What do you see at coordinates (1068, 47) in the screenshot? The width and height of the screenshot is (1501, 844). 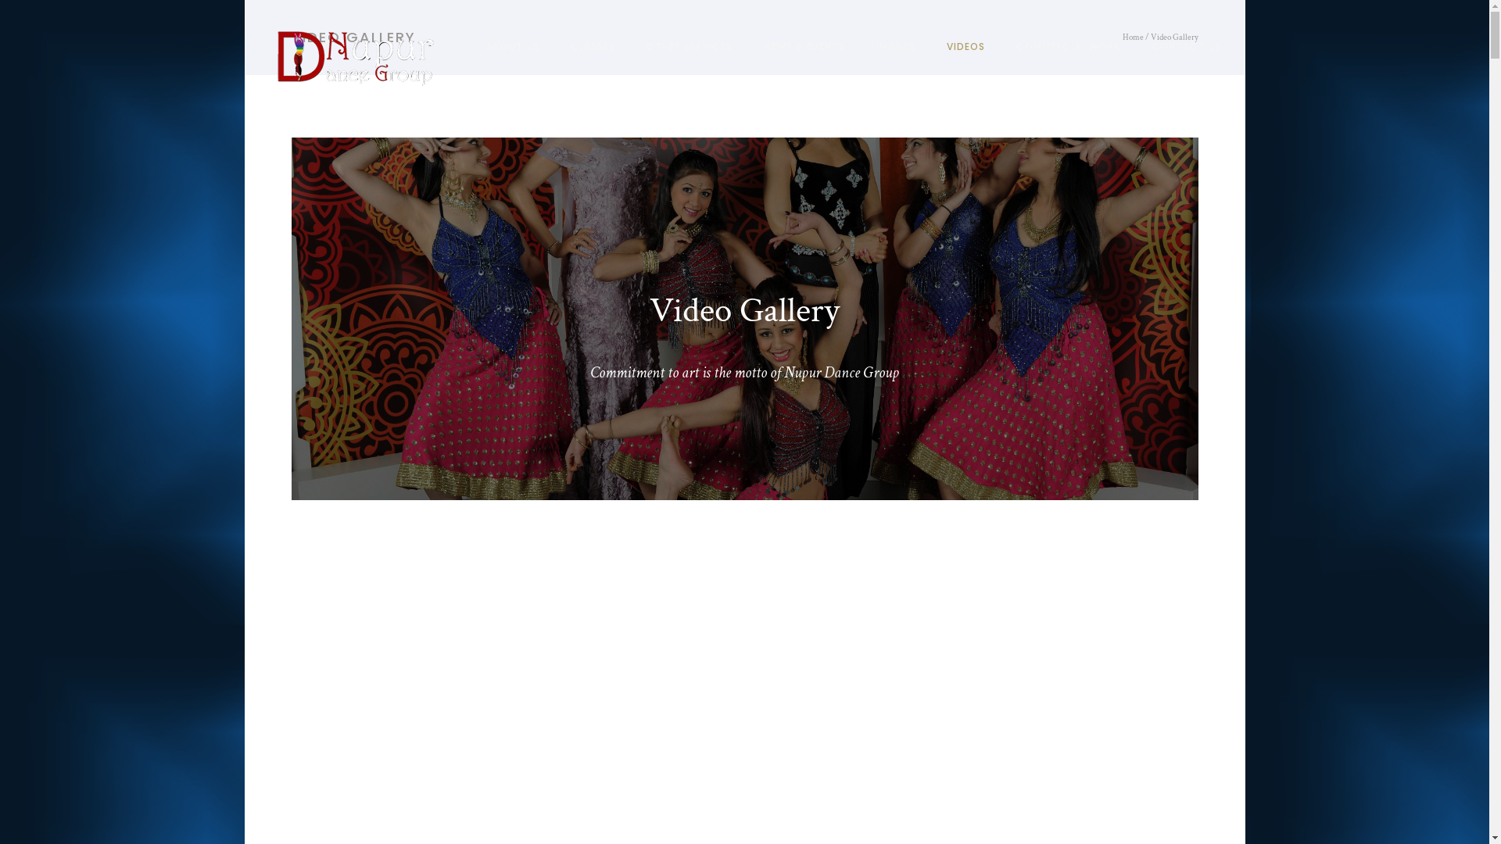 I see `COMMERCIAL WORK` at bounding box center [1068, 47].